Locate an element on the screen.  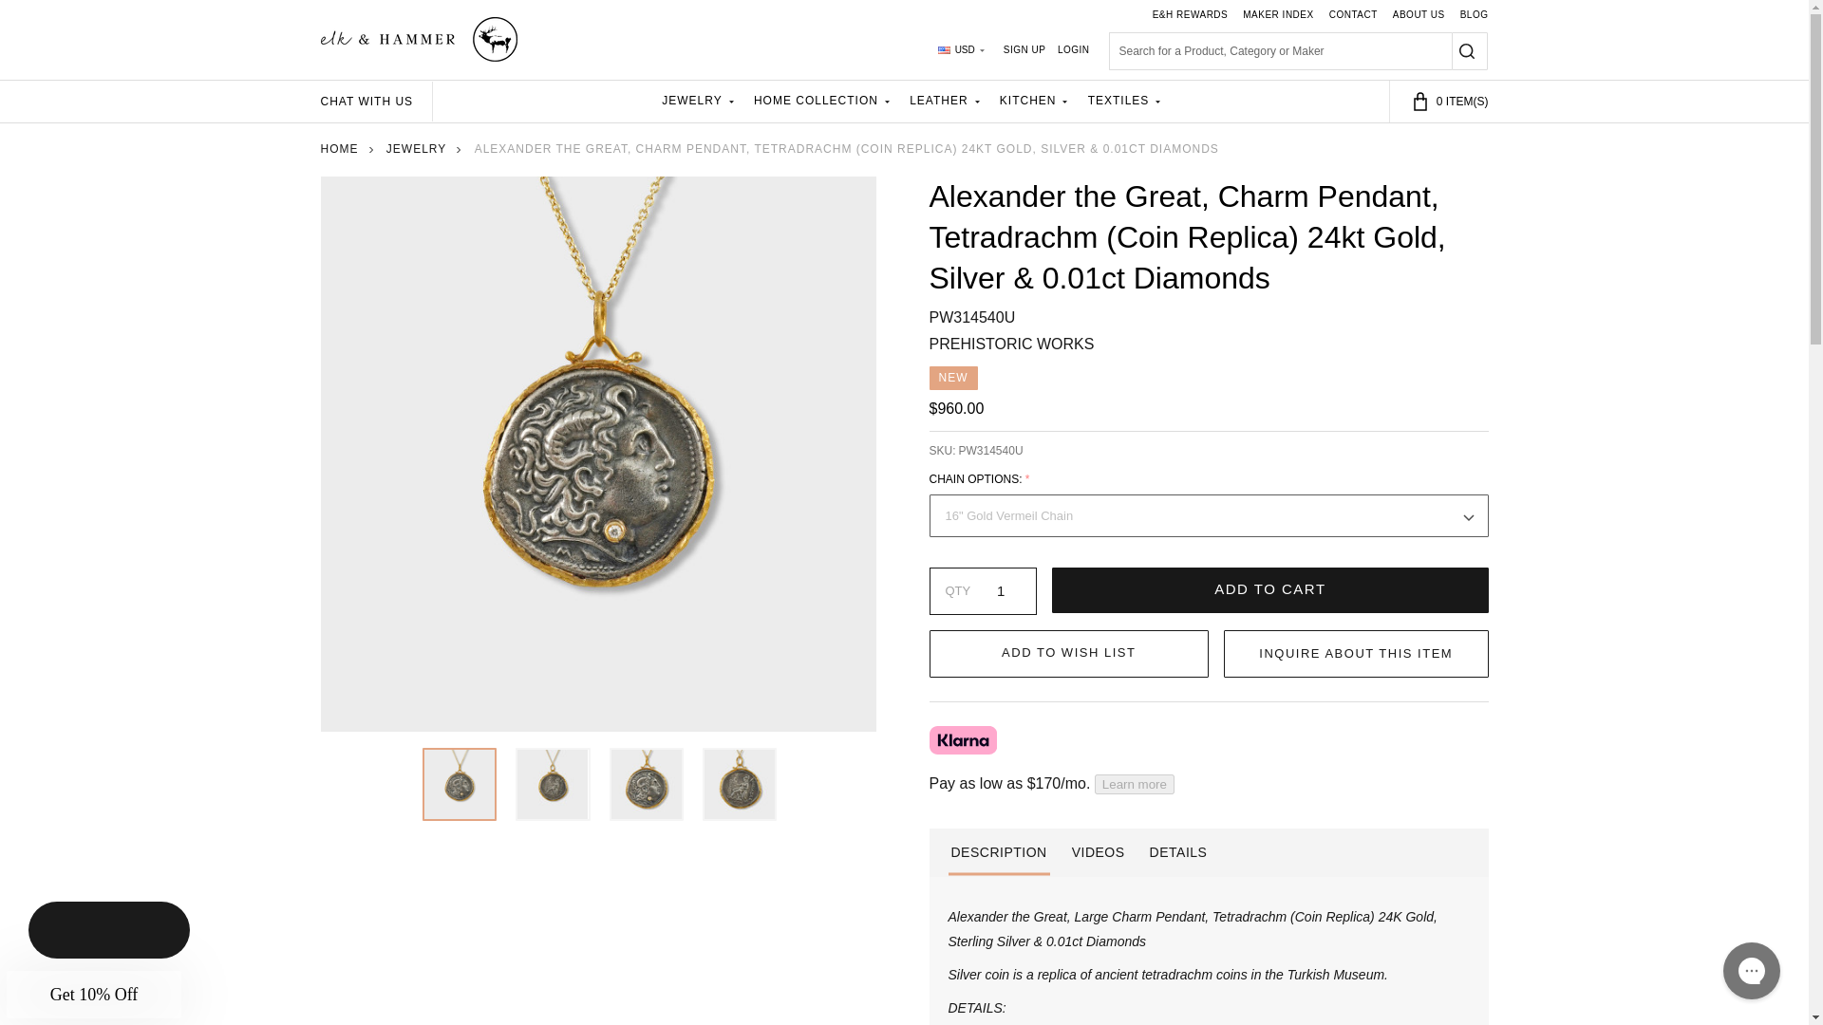
SIGN UP is located at coordinates (1025, 51).